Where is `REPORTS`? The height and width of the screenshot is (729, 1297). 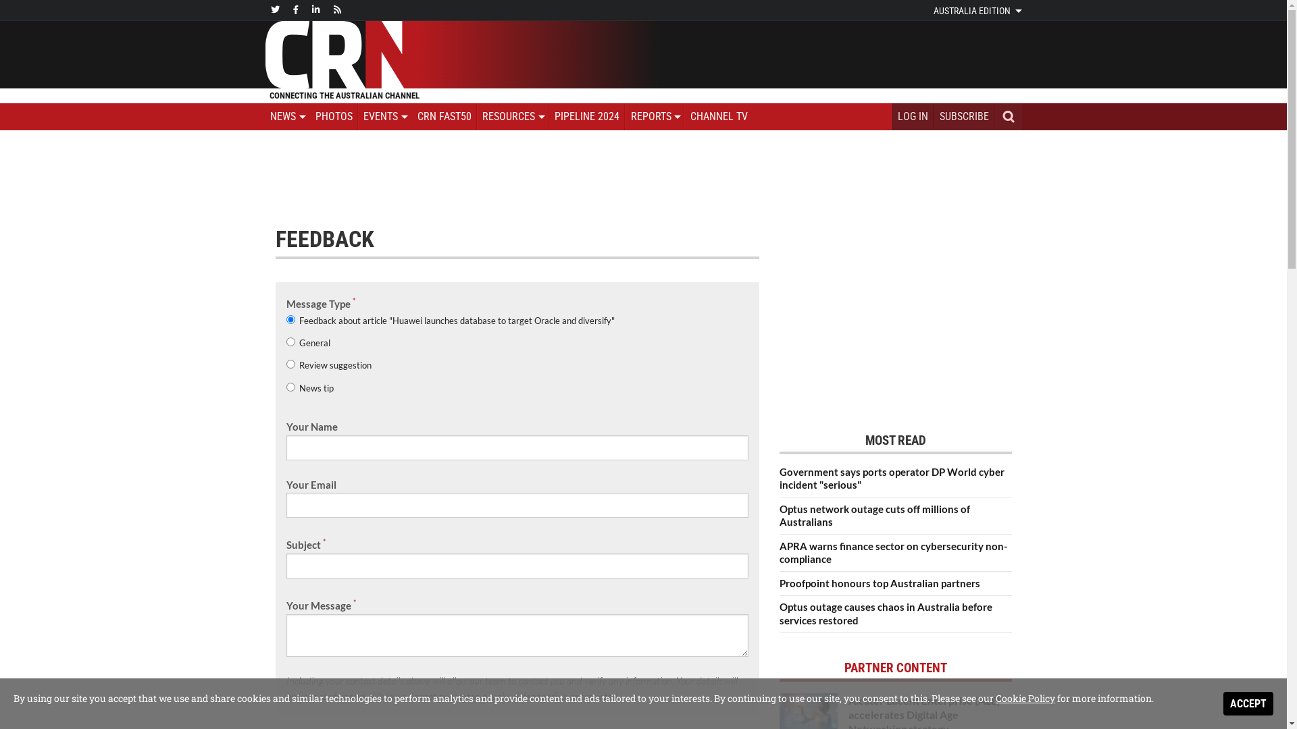
REPORTS is located at coordinates (655, 117).